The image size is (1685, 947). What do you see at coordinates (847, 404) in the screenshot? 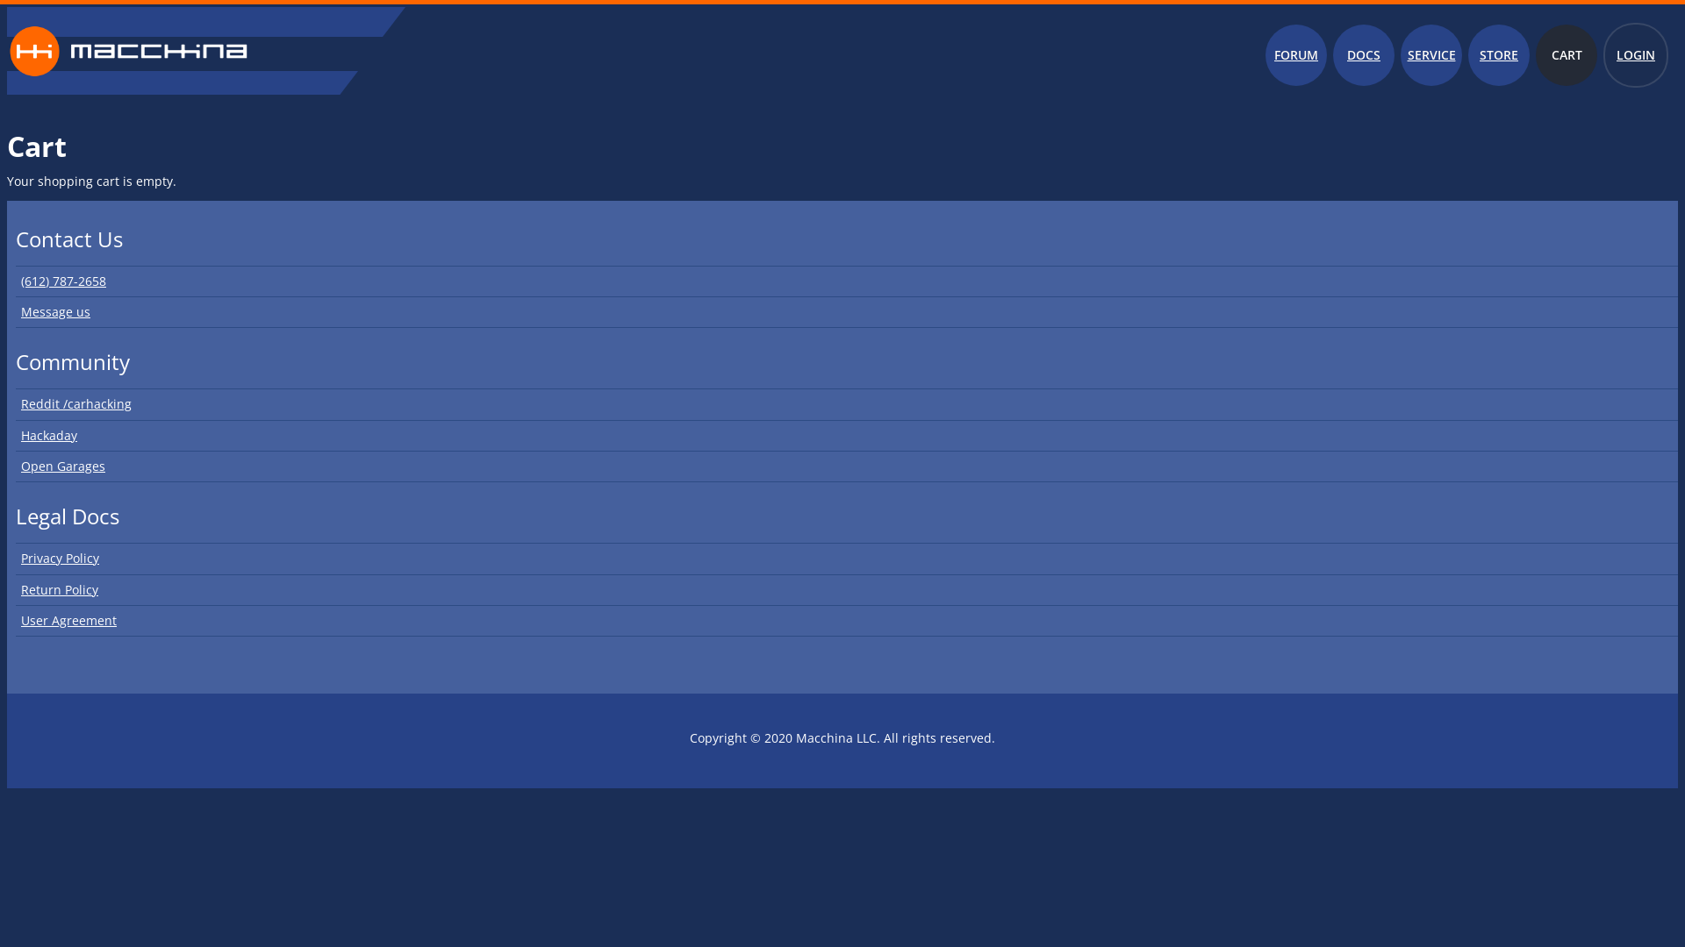
I see `Reddit /carhacking` at bounding box center [847, 404].